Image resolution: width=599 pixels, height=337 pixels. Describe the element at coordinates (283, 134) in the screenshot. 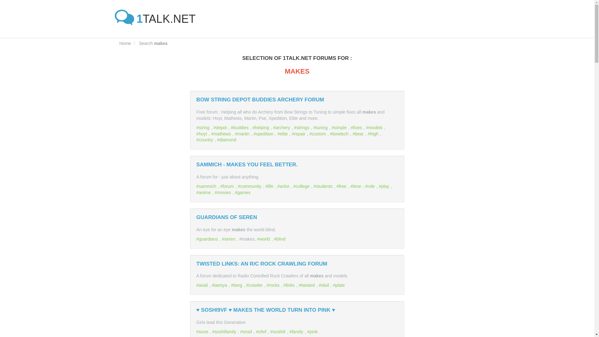

I see `elite` at that location.